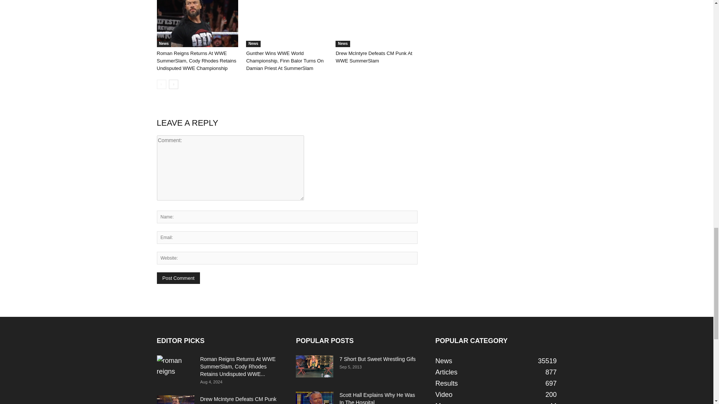 This screenshot has width=719, height=404. I want to click on Post Comment, so click(178, 278).